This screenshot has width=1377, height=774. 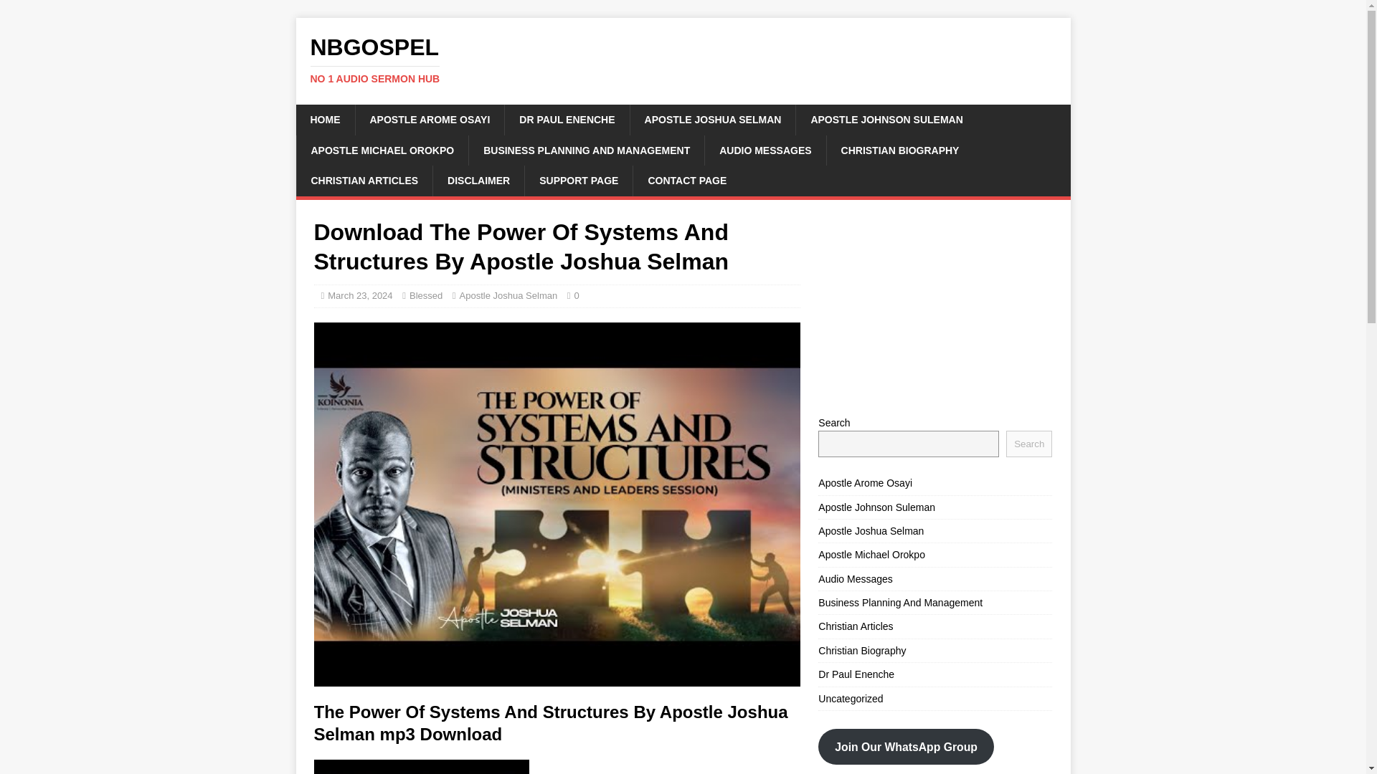 What do you see at coordinates (578, 181) in the screenshot?
I see `APOSTLE AROME OSAYI` at bounding box center [578, 181].